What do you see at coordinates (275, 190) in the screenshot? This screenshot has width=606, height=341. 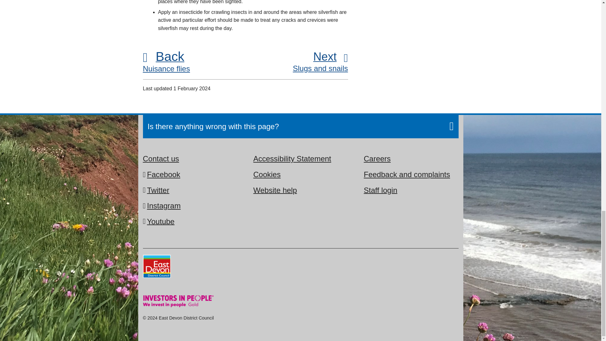 I see `Accessibility Statement` at bounding box center [275, 190].